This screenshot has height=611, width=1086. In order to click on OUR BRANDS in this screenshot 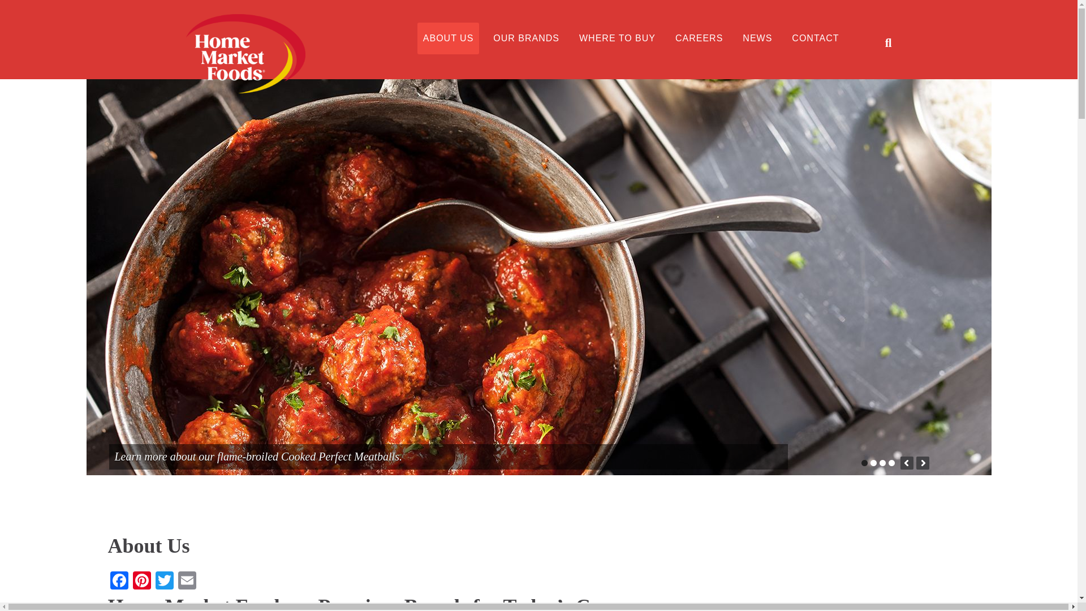, I will do `click(526, 38)`.